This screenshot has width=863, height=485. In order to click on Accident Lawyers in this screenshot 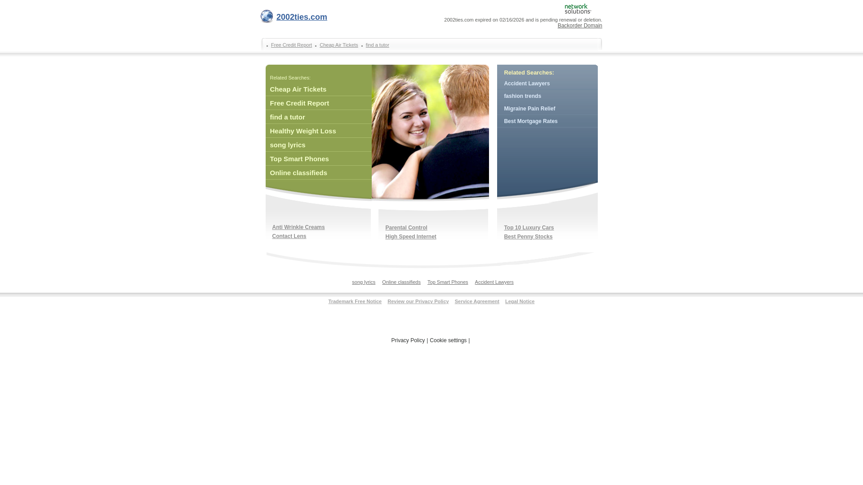, I will do `click(547, 84)`.